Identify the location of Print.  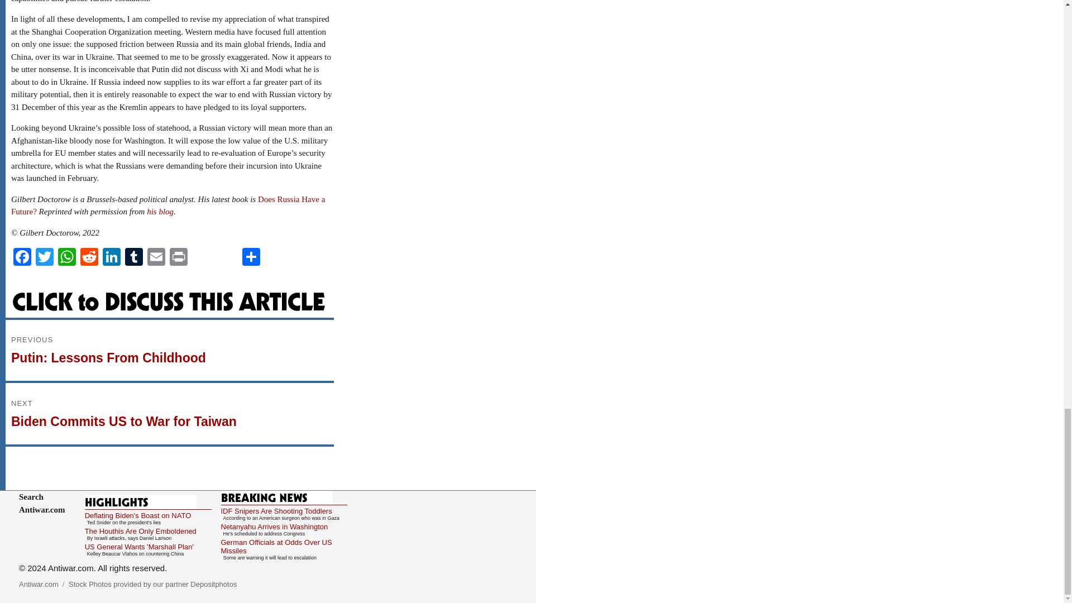
(134, 258).